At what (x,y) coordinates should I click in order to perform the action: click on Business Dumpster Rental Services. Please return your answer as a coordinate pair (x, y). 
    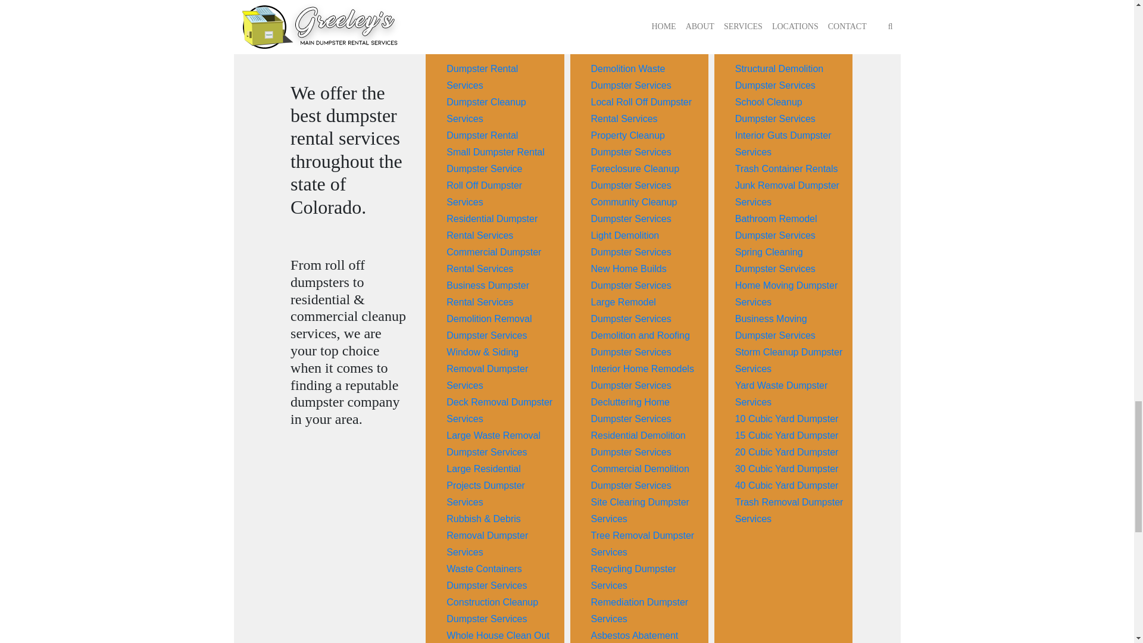
    Looking at the image, I should click on (488, 294).